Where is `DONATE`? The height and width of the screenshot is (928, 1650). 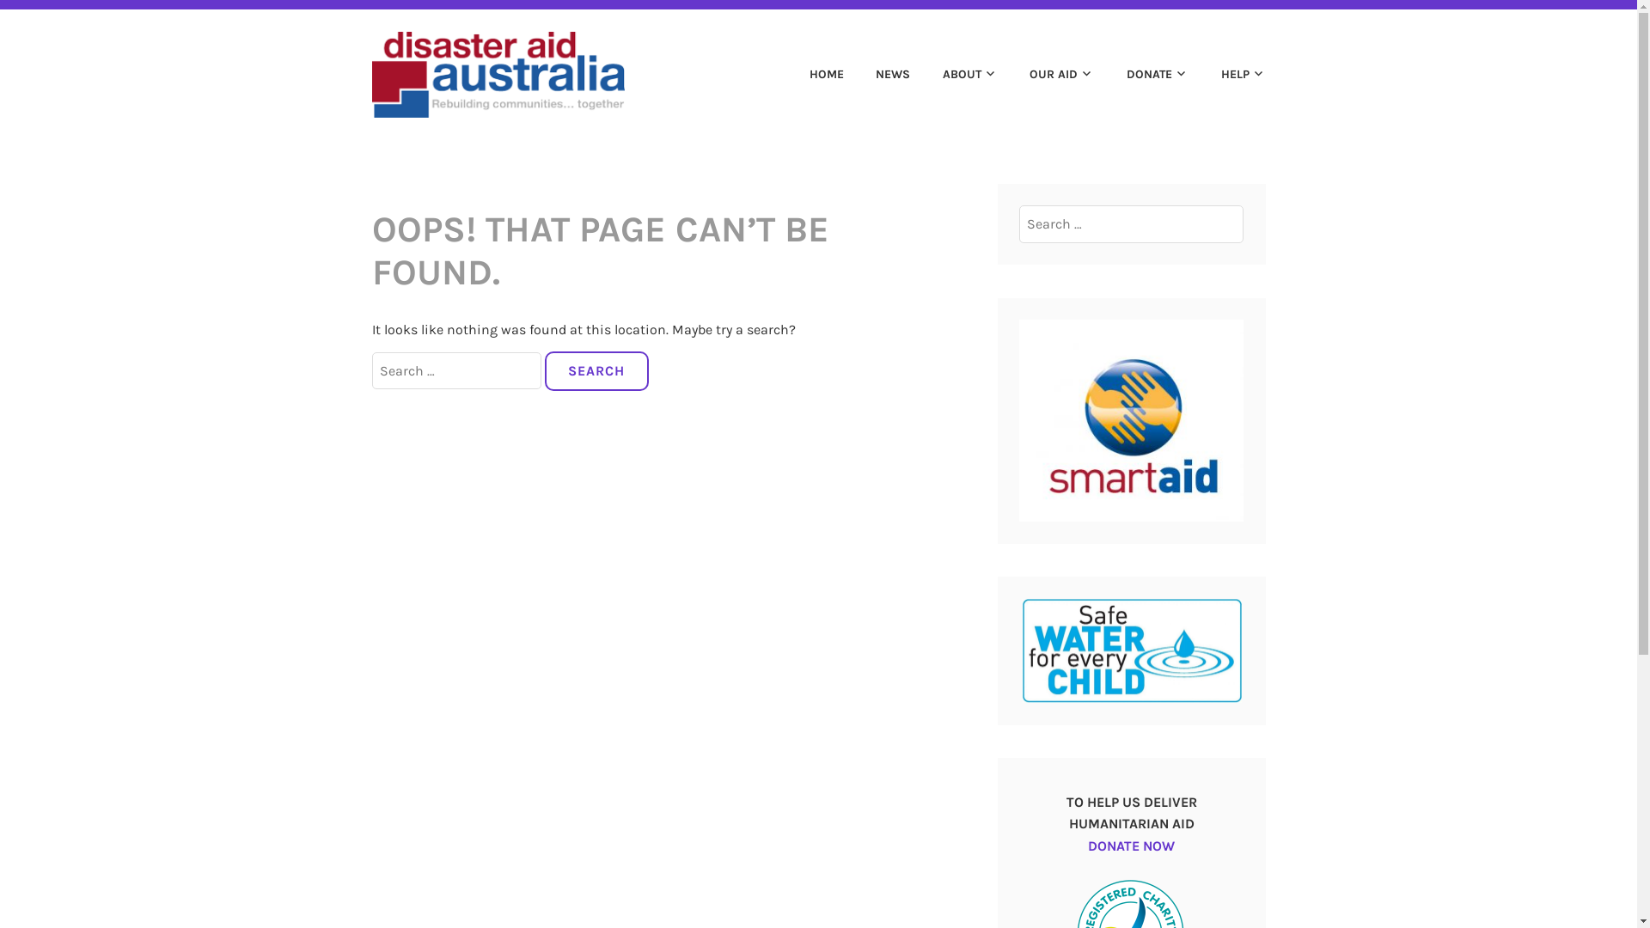
DONATE is located at coordinates (1143, 75).